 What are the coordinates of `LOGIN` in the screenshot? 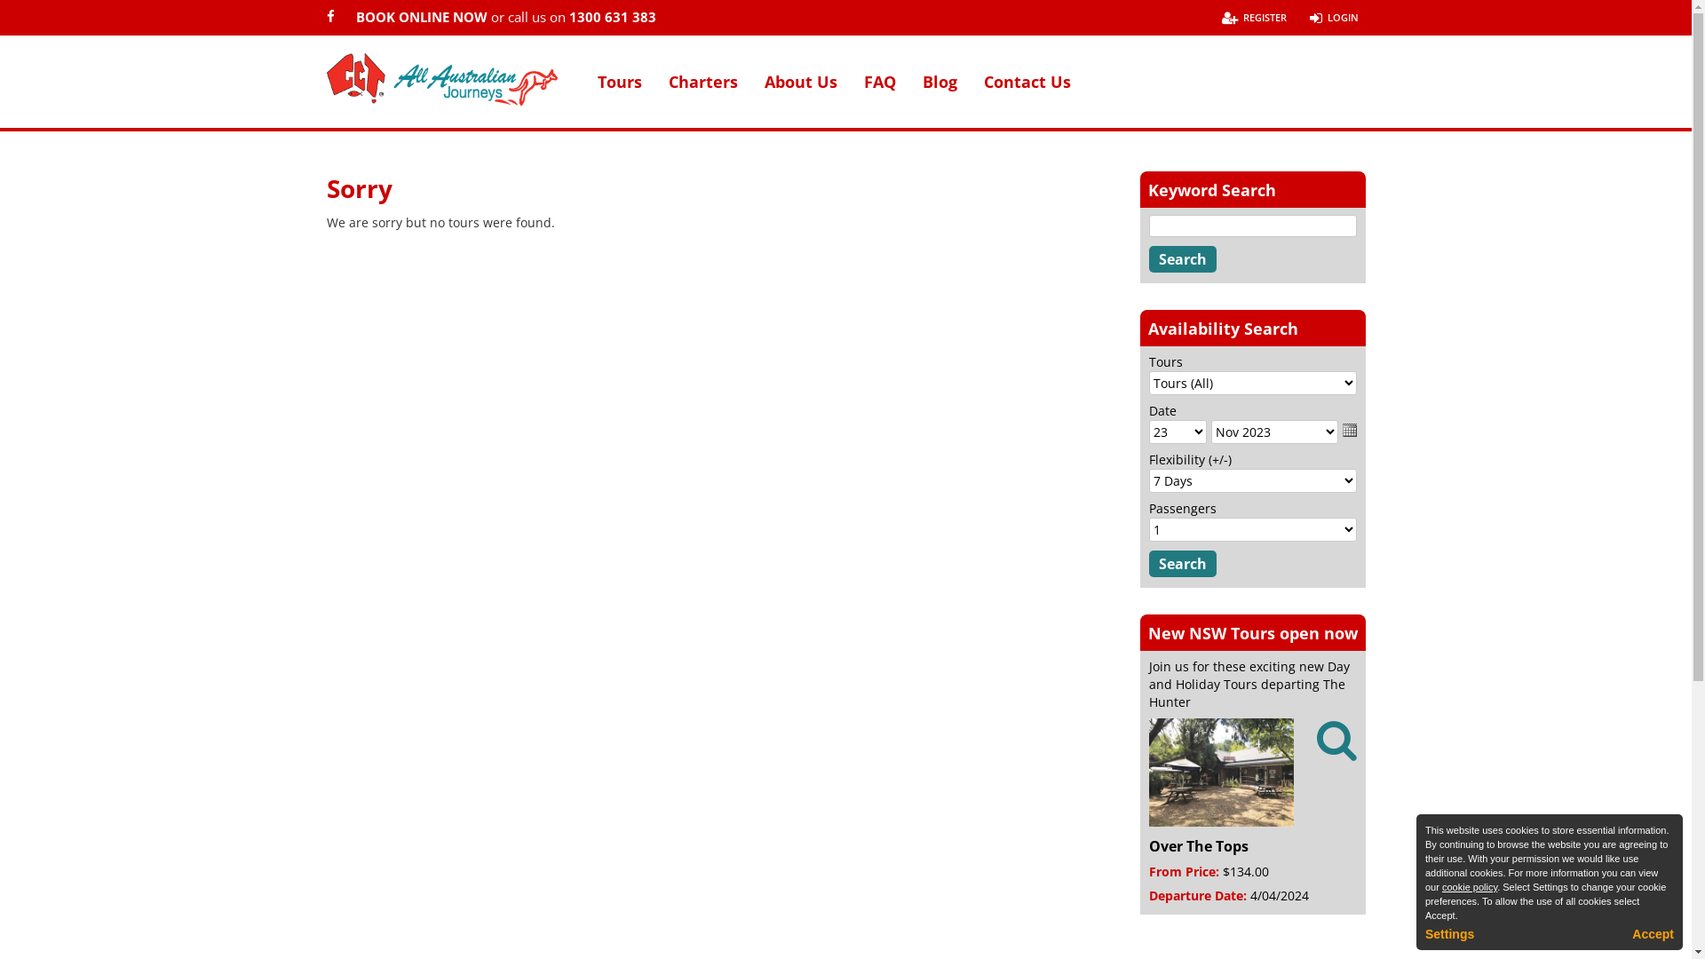 It's located at (1334, 18).